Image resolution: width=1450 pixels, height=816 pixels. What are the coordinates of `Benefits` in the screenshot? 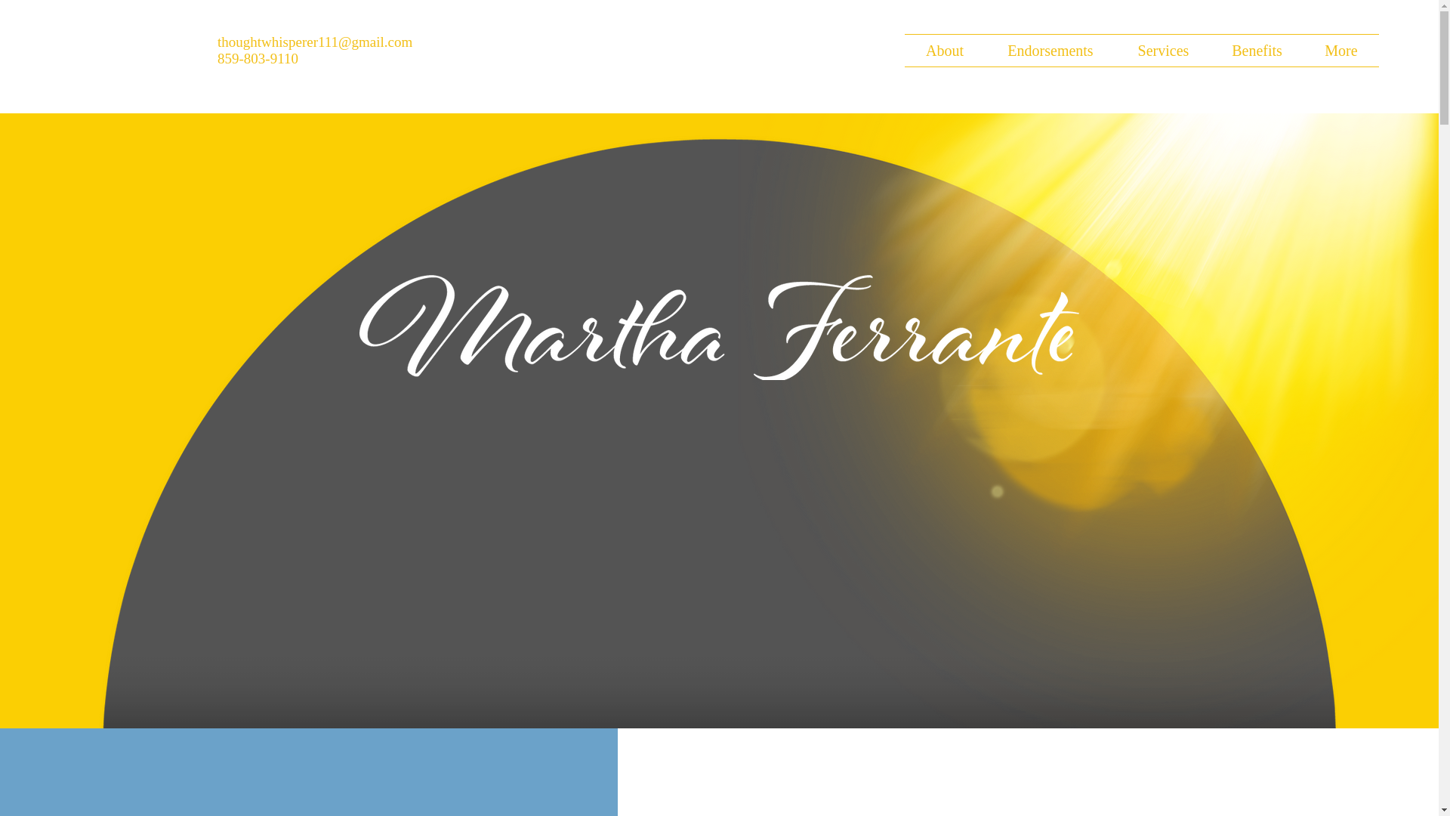 It's located at (1257, 50).